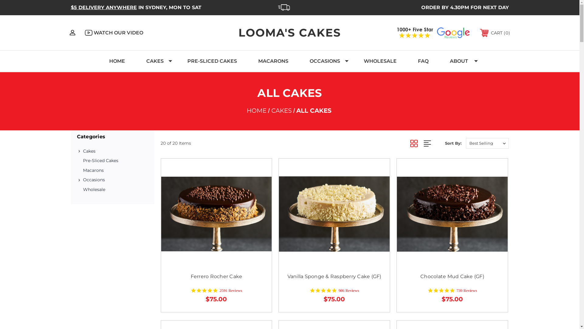 Image resolution: width=584 pixels, height=329 pixels. I want to click on Ferrero Rocher cake, so click(217, 214).